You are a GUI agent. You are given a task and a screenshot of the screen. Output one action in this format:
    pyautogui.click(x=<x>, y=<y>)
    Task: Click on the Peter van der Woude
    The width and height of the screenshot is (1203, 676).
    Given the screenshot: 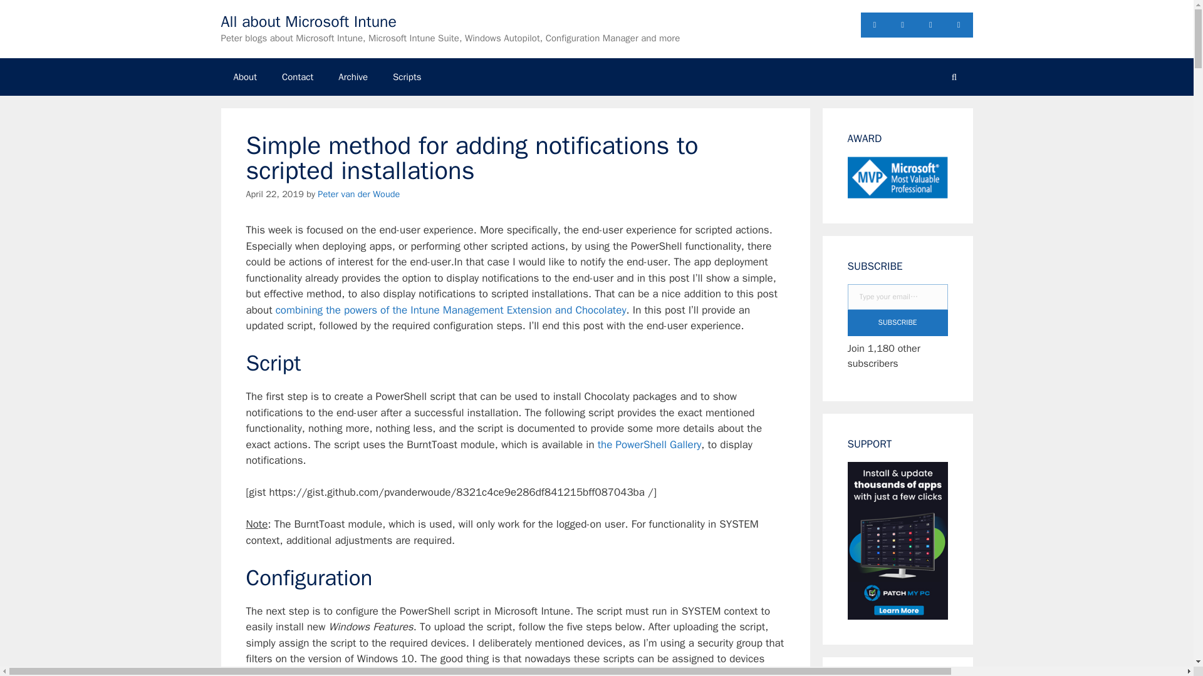 What is the action you would take?
    pyautogui.click(x=358, y=194)
    